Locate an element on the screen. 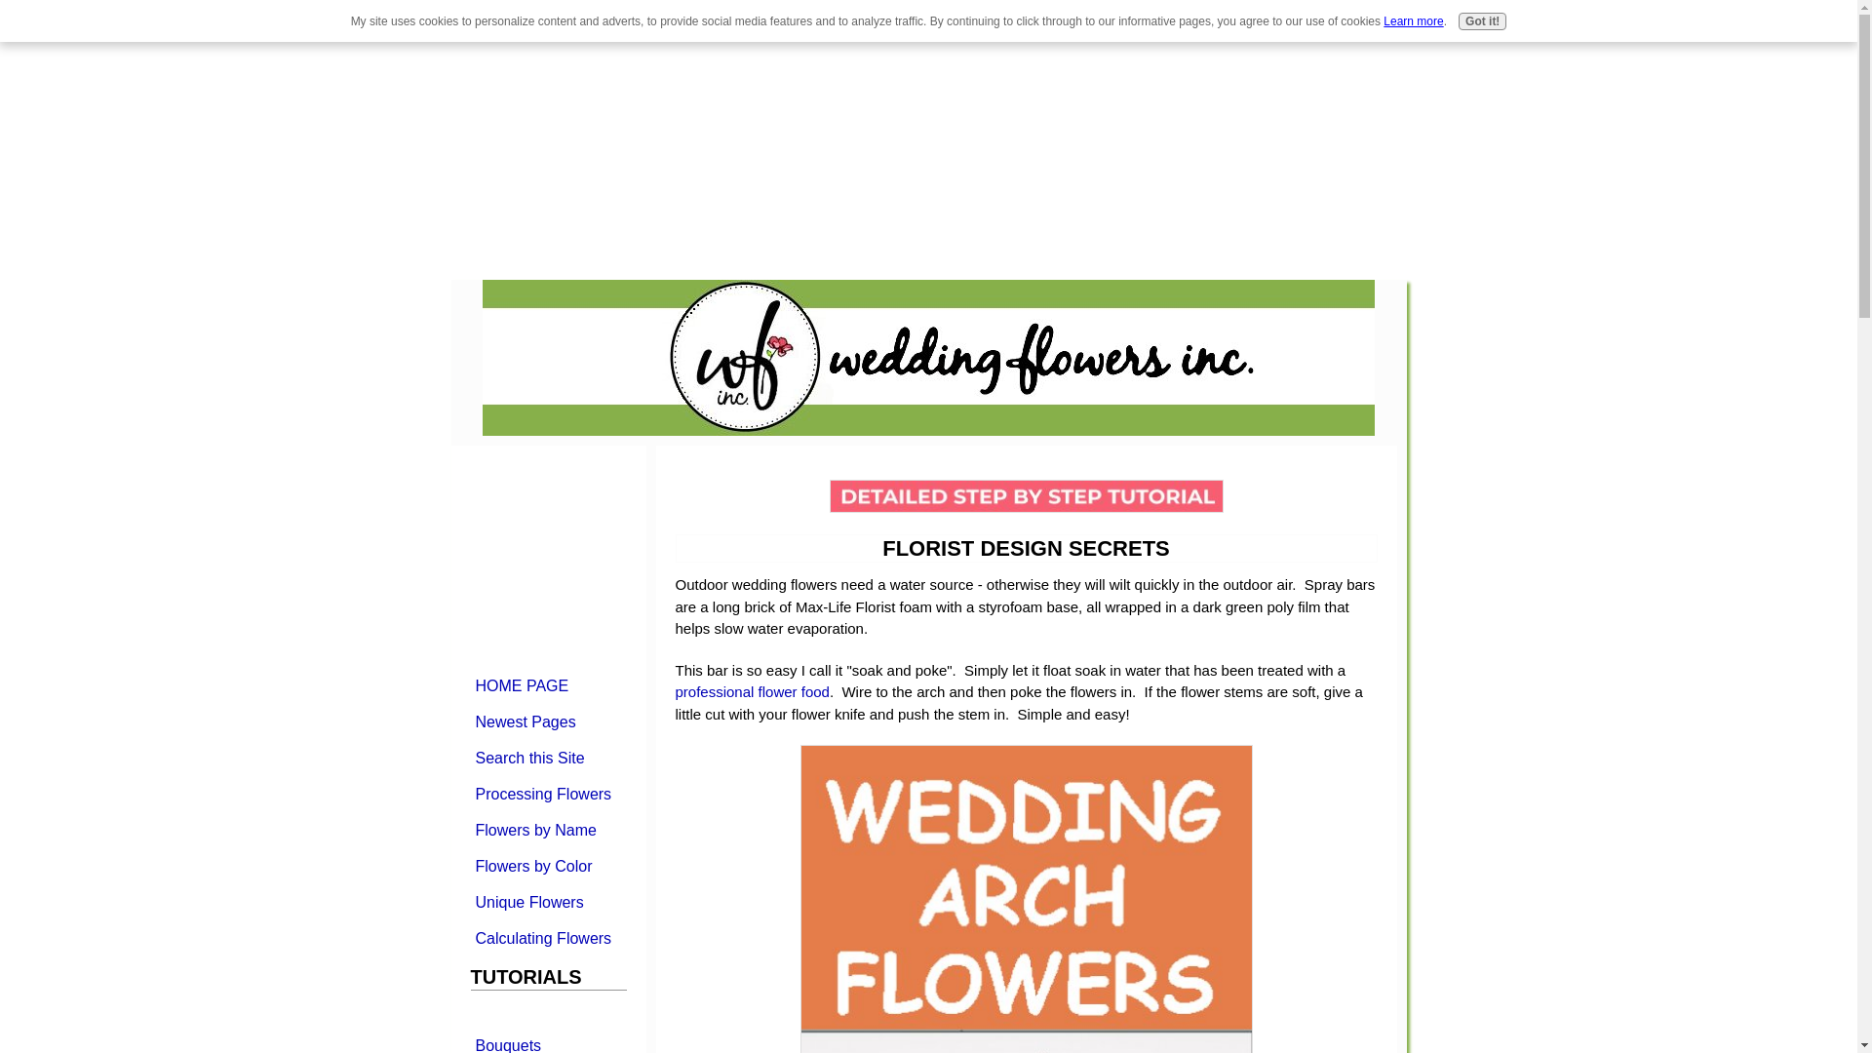 The image size is (1872, 1053). Bouquets is located at coordinates (547, 1041).